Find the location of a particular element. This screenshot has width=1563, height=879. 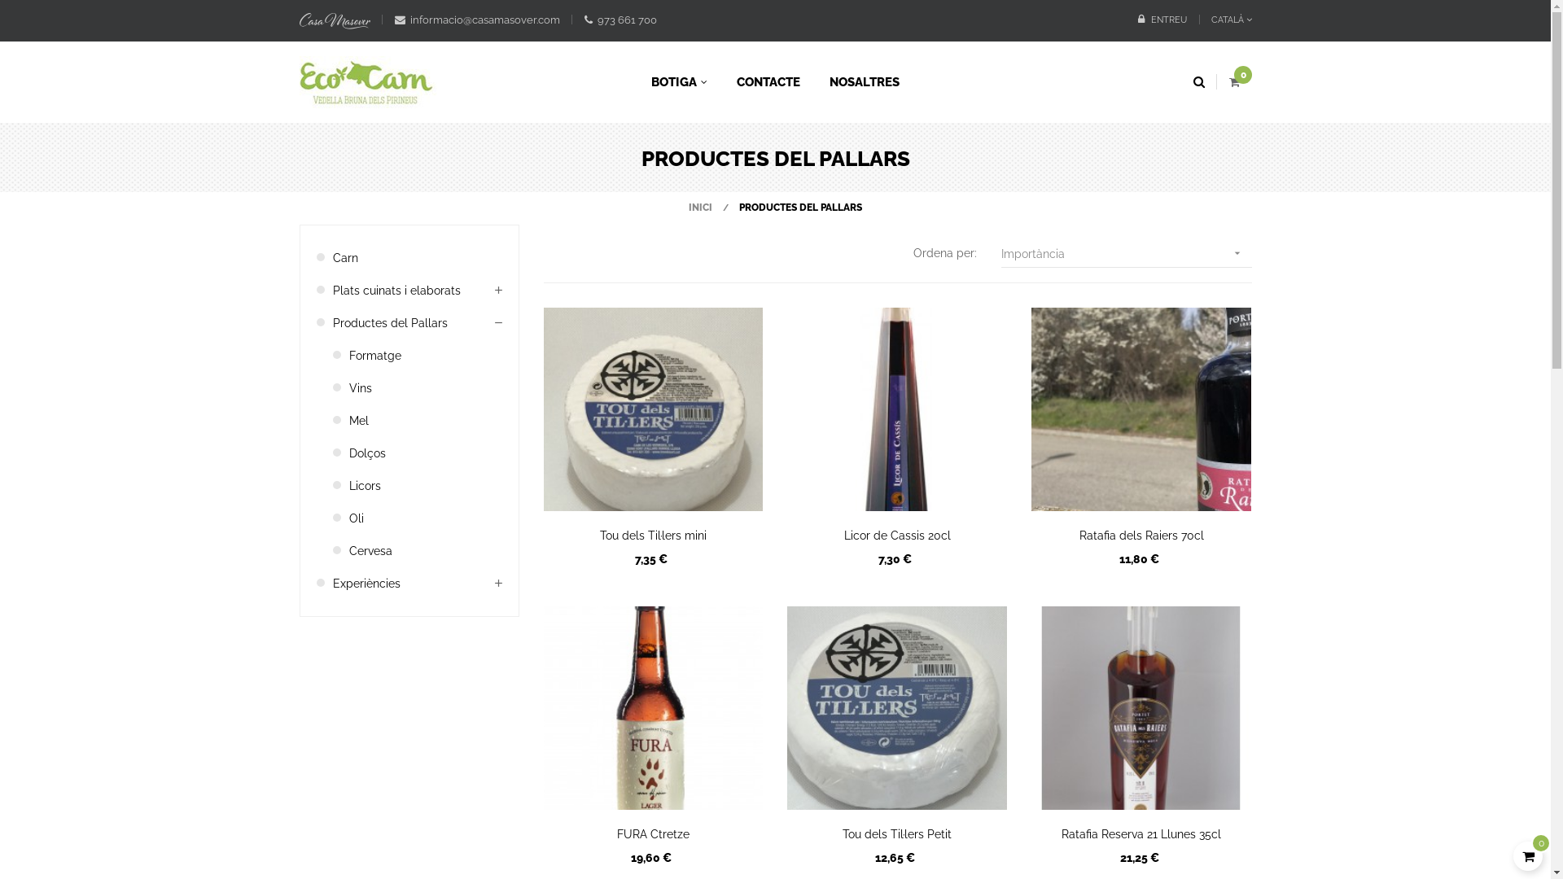

Cervesa is located at coordinates (425, 551).